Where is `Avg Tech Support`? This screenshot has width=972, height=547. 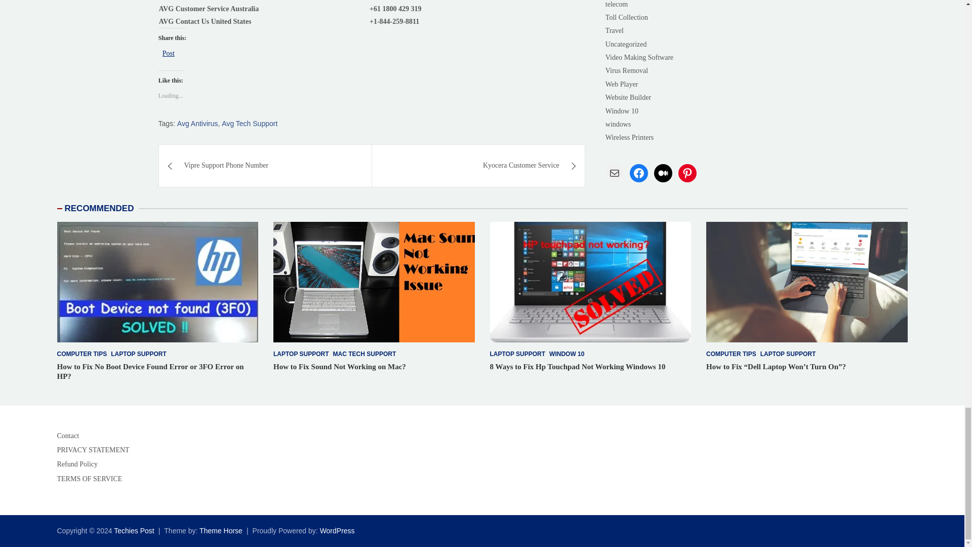 Avg Tech Support is located at coordinates (249, 124).